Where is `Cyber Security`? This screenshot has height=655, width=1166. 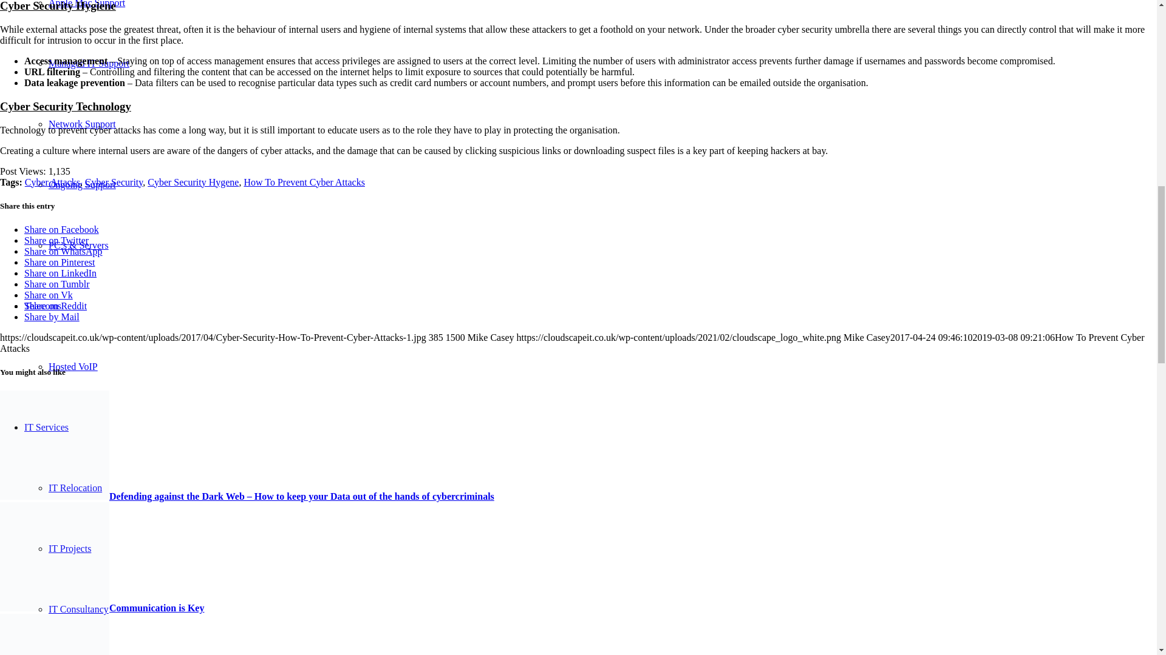 Cyber Security is located at coordinates (114, 182).